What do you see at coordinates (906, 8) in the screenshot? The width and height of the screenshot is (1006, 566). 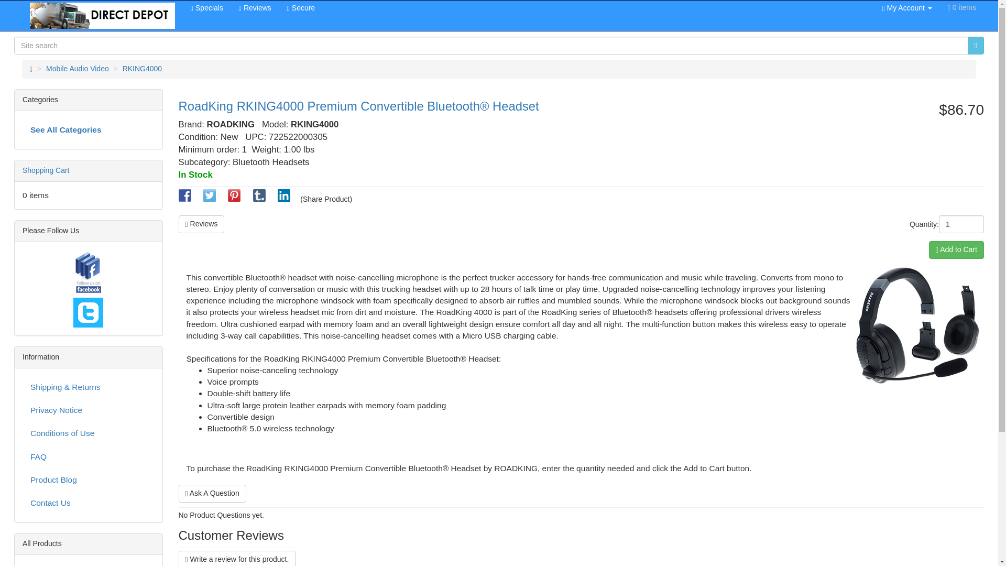 I see `My Account` at bounding box center [906, 8].